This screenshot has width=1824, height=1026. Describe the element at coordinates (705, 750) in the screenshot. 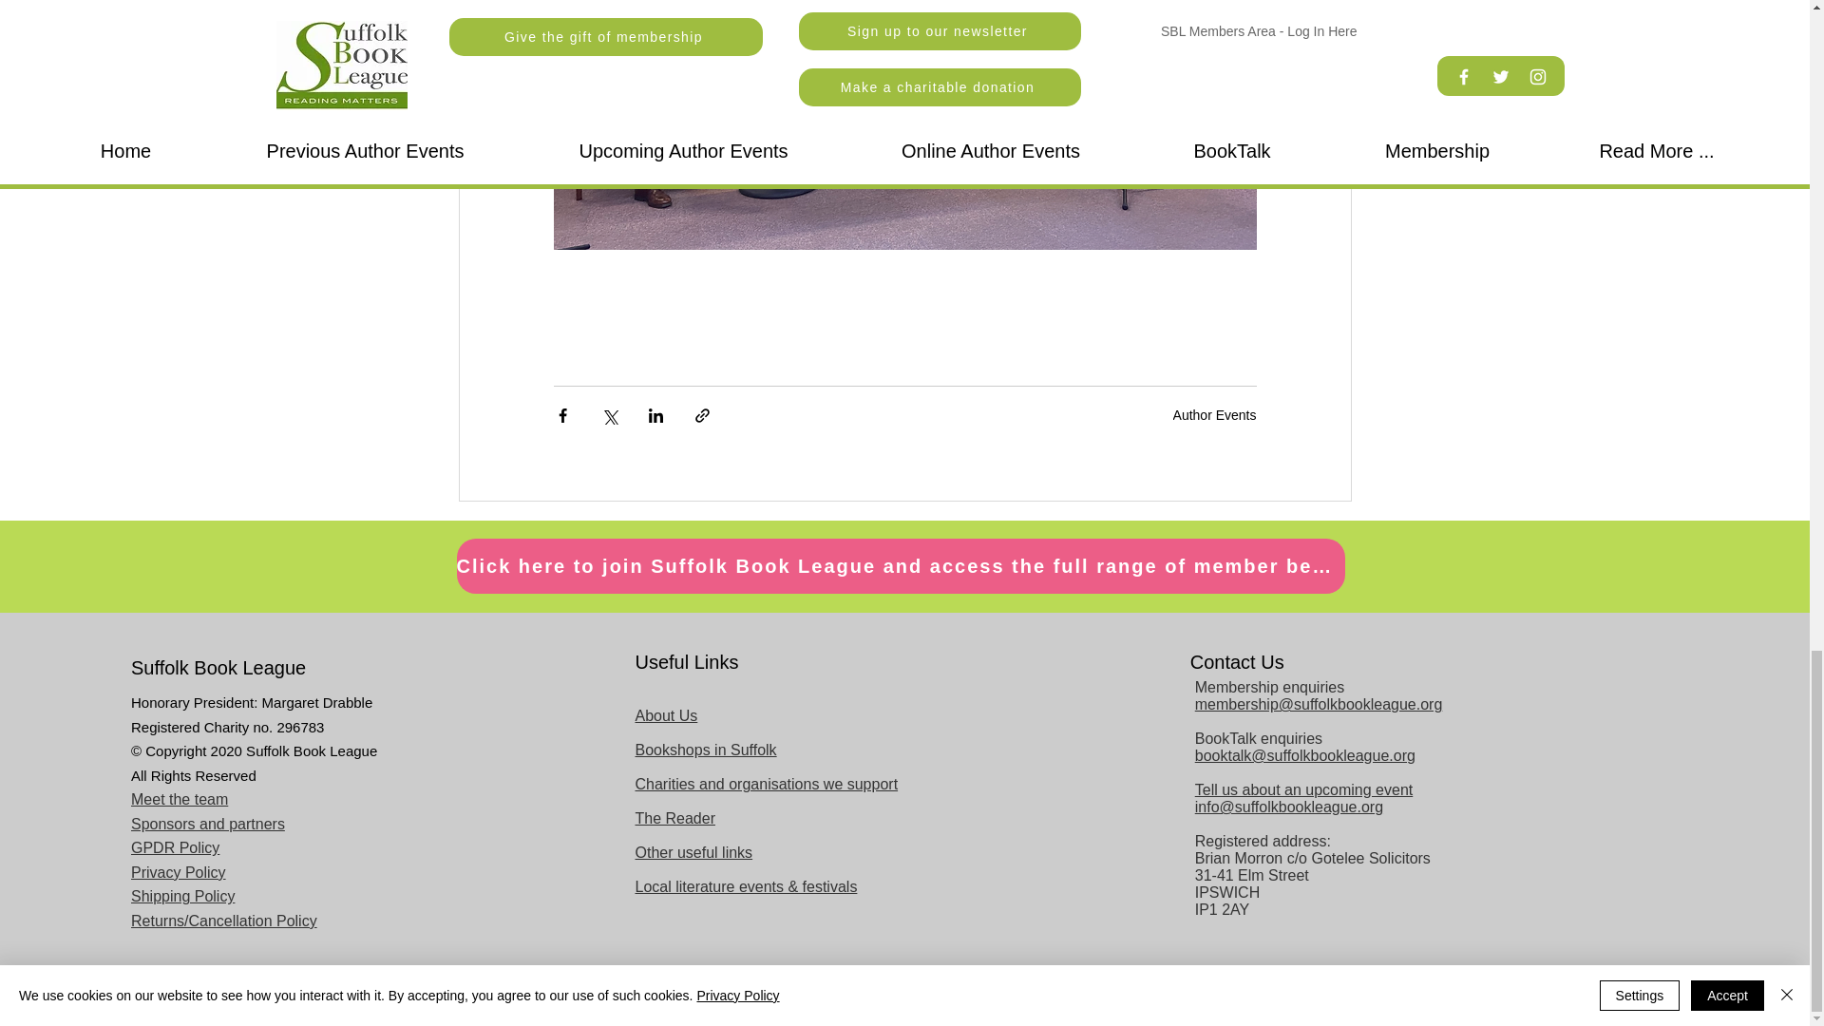

I see `Bookshops in Suffolk` at that location.